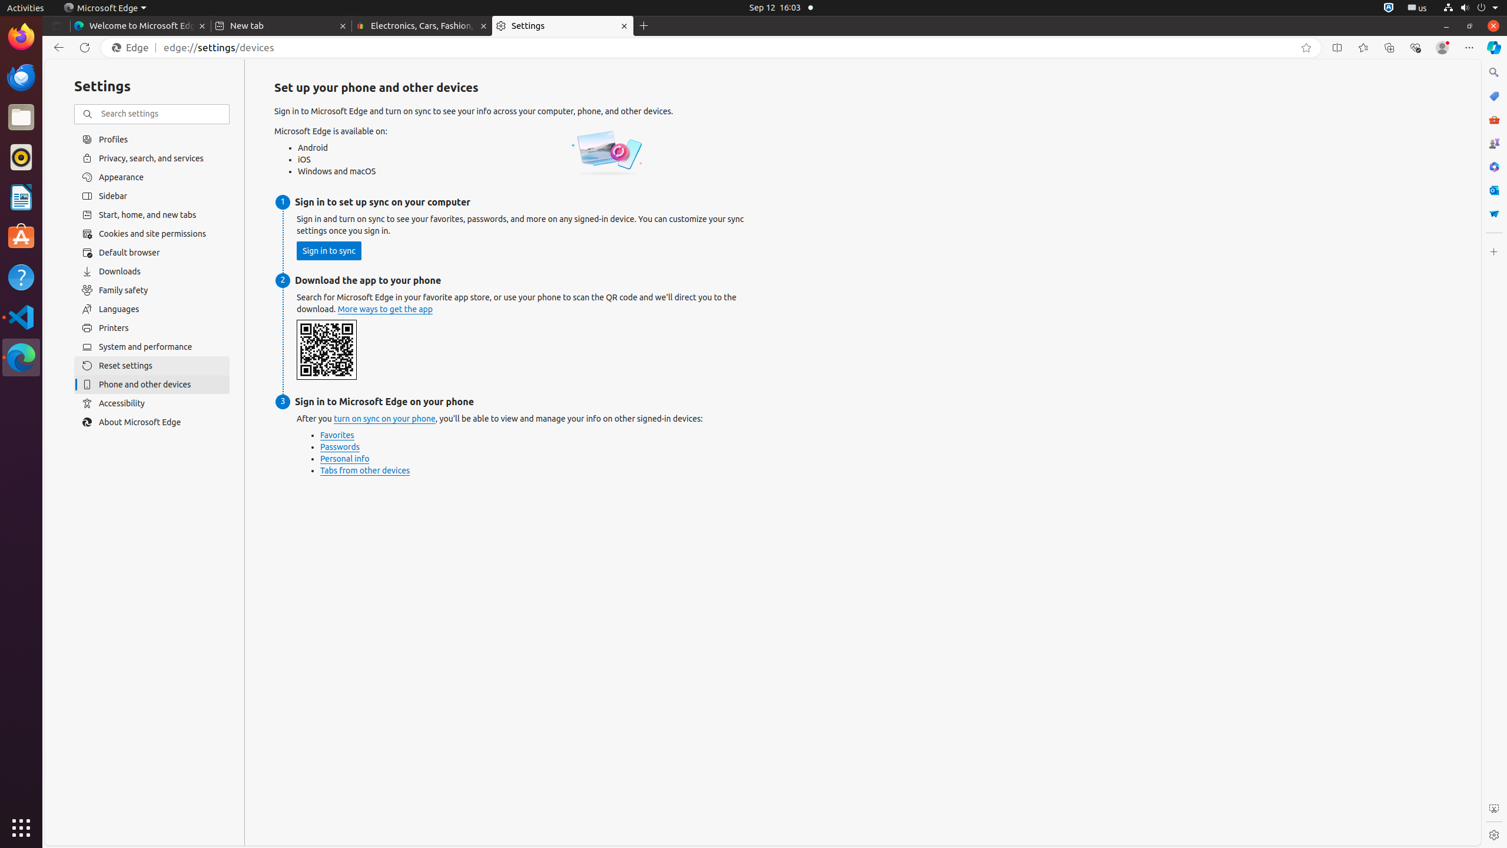  What do you see at coordinates (1494, 143) in the screenshot?
I see `Games` at bounding box center [1494, 143].